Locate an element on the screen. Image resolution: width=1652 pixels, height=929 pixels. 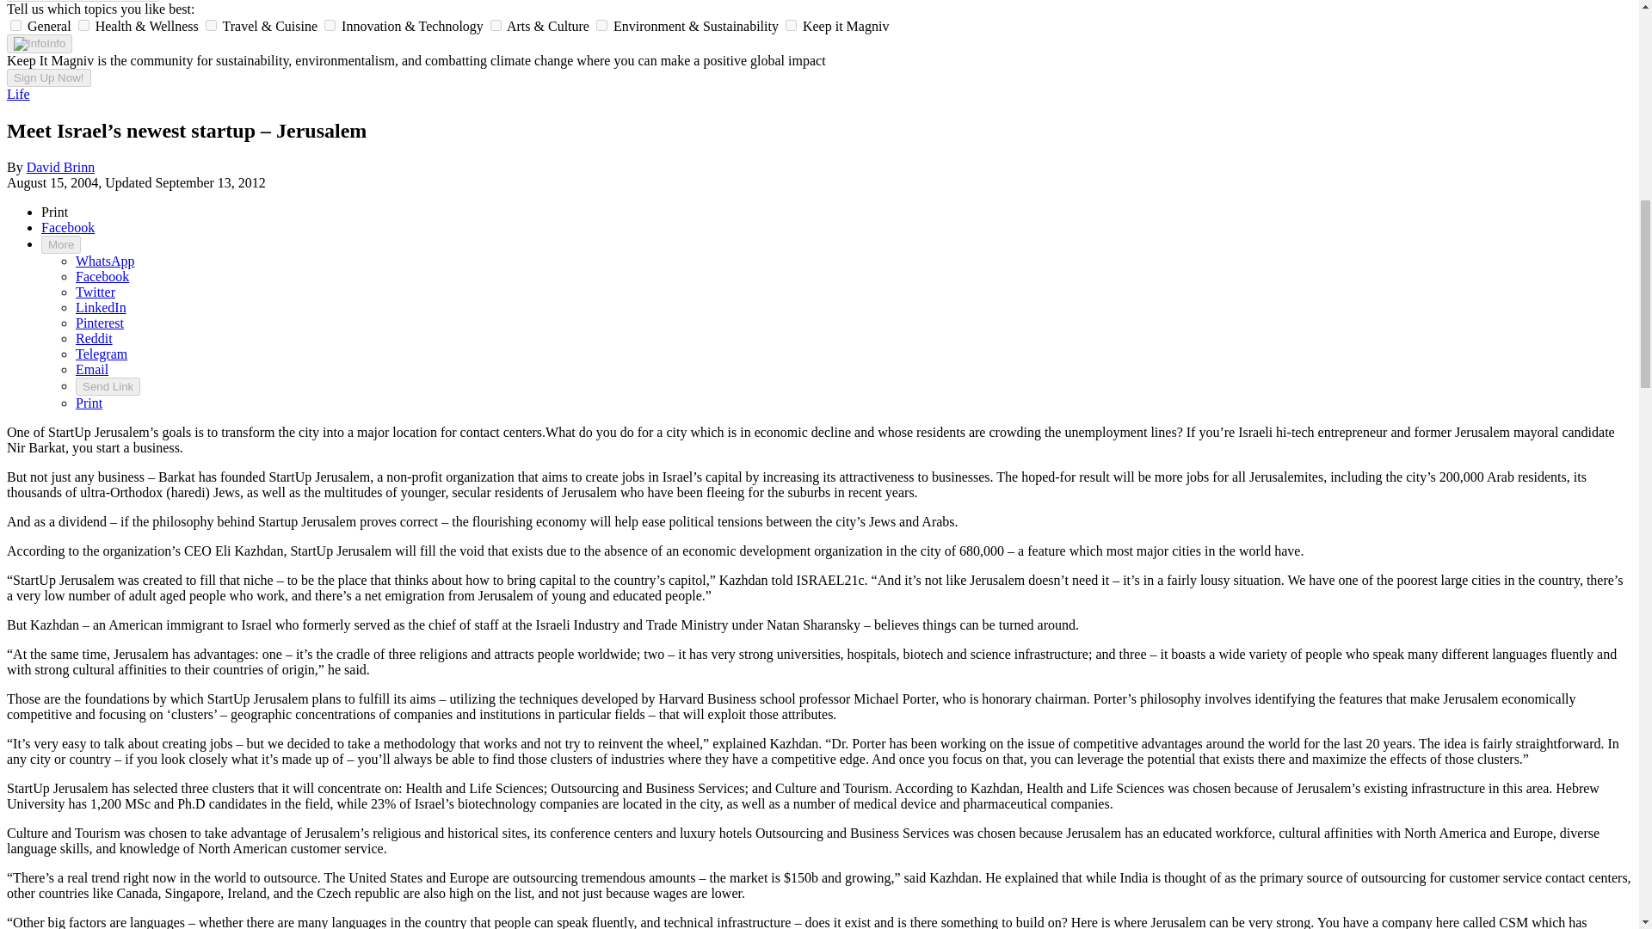
2 is located at coordinates (210, 24).